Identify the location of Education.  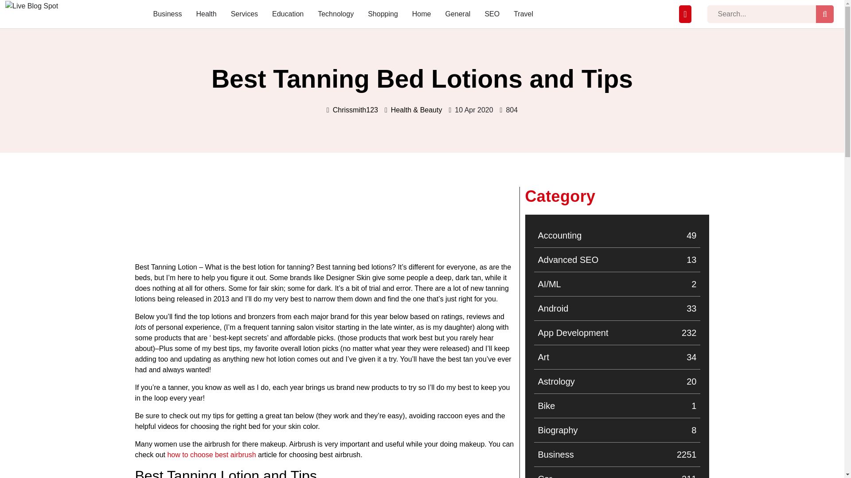
(617, 475).